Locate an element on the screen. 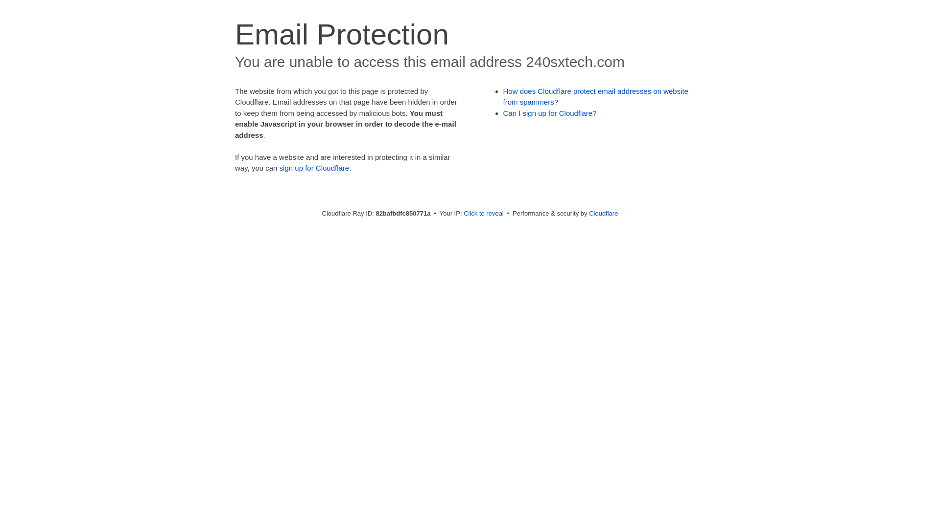 This screenshot has width=940, height=528. Cloudflare is located at coordinates (603, 213).